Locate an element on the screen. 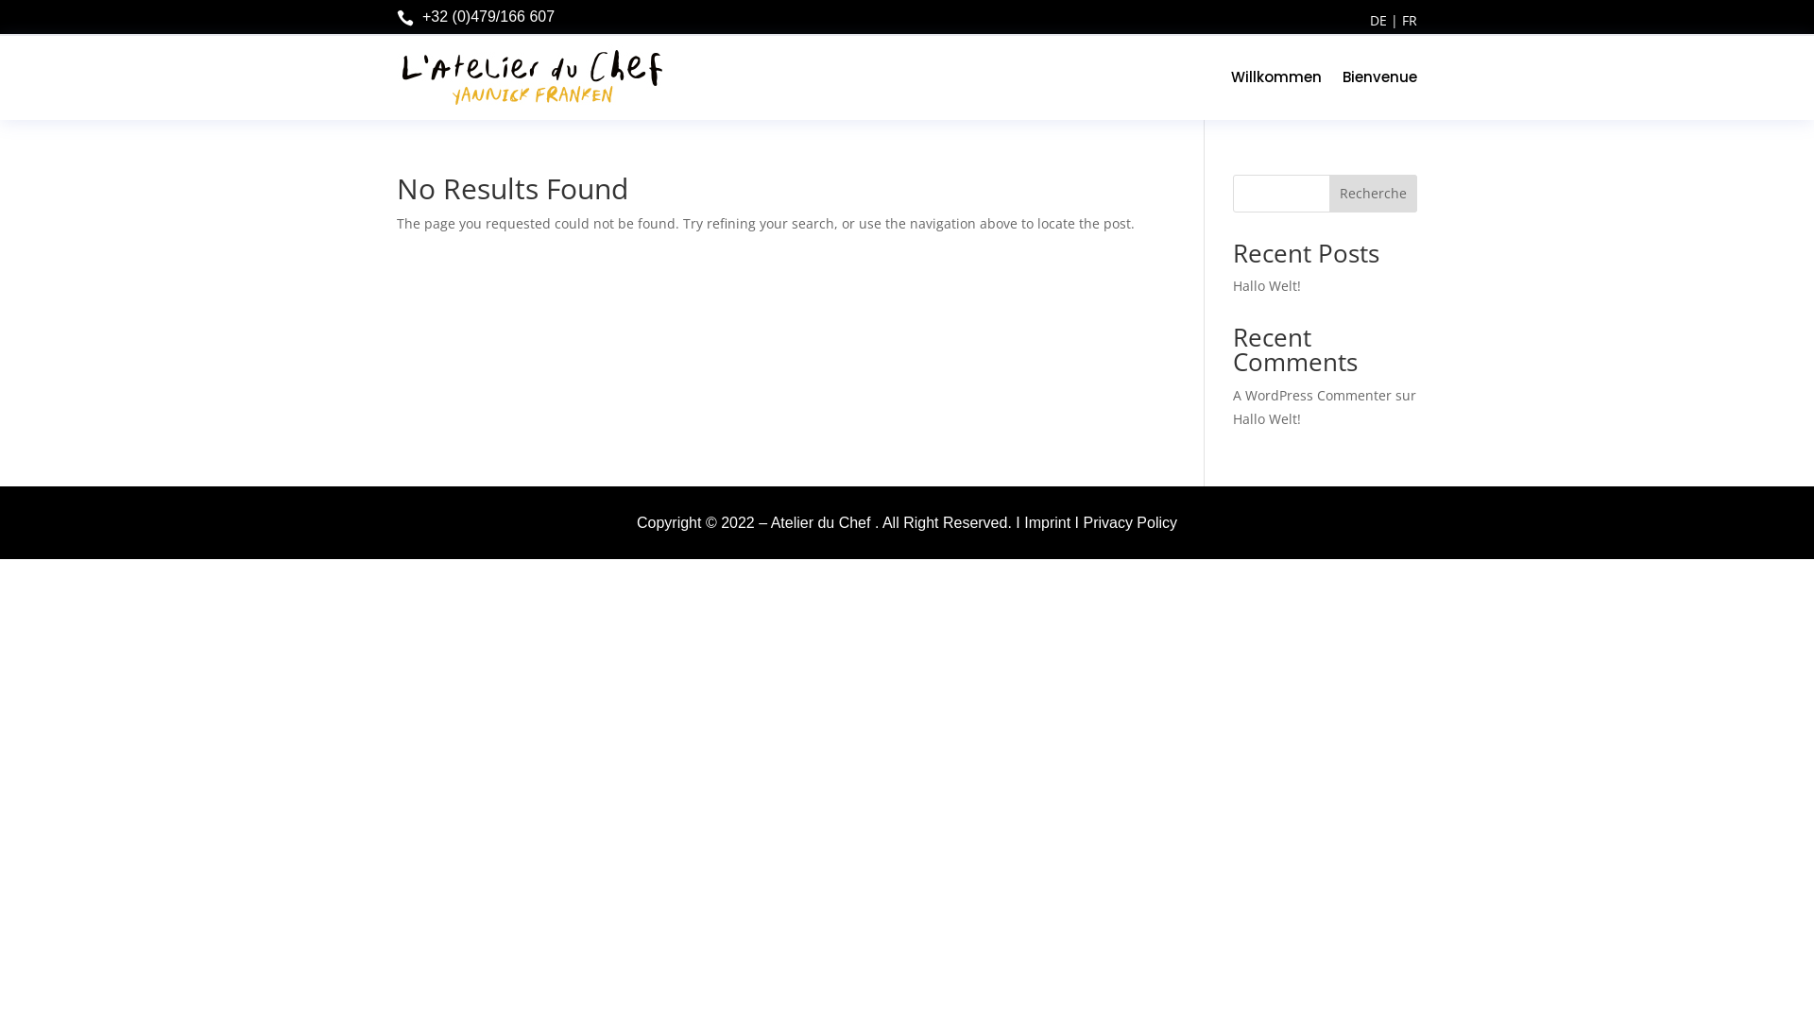  Recherche is located at coordinates (1374, 193).